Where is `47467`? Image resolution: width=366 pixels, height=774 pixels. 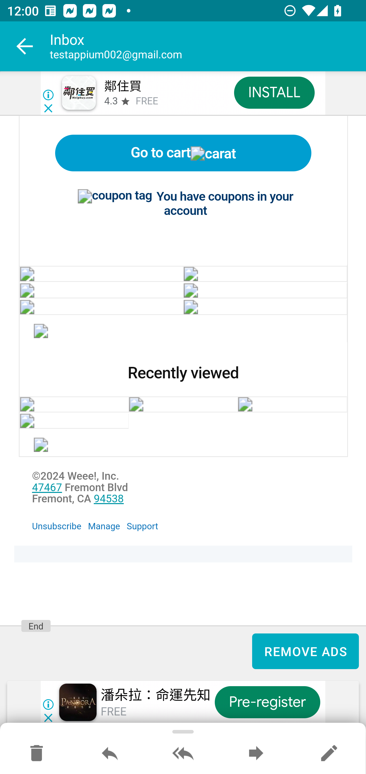 47467 is located at coordinates (47, 488).